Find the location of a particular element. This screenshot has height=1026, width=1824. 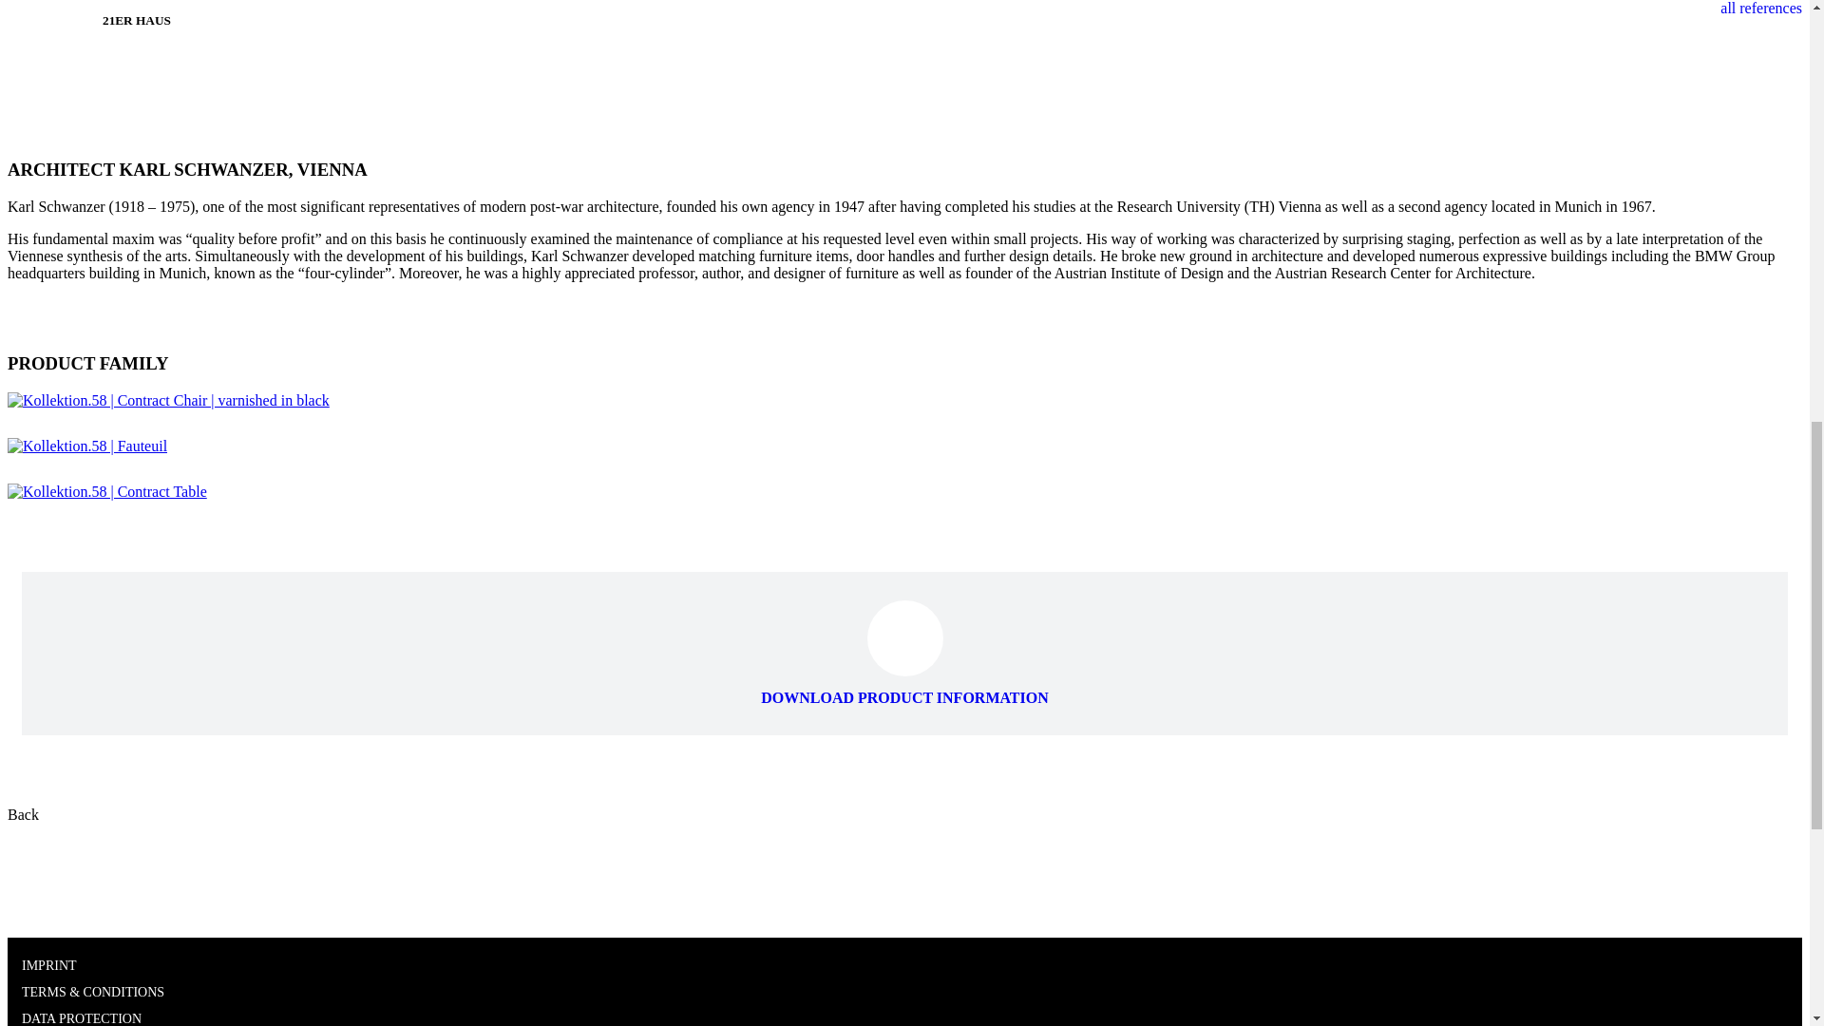

DATA PROTECTION is located at coordinates (82, 1018).